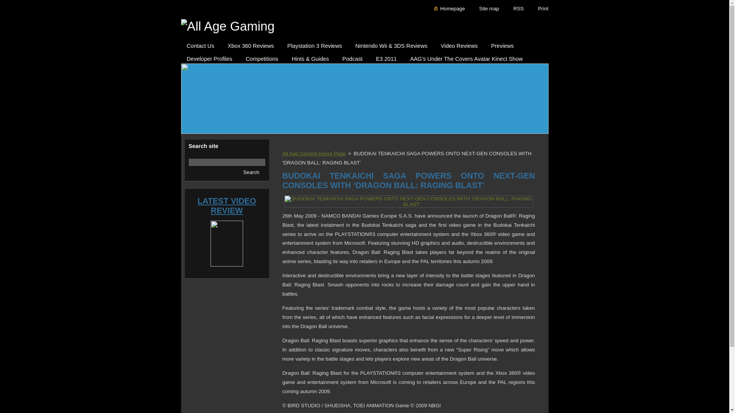 This screenshot has width=735, height=413. Describe the element at coordinates (485, 8) in the screenshot. I see `Site map` at that location.